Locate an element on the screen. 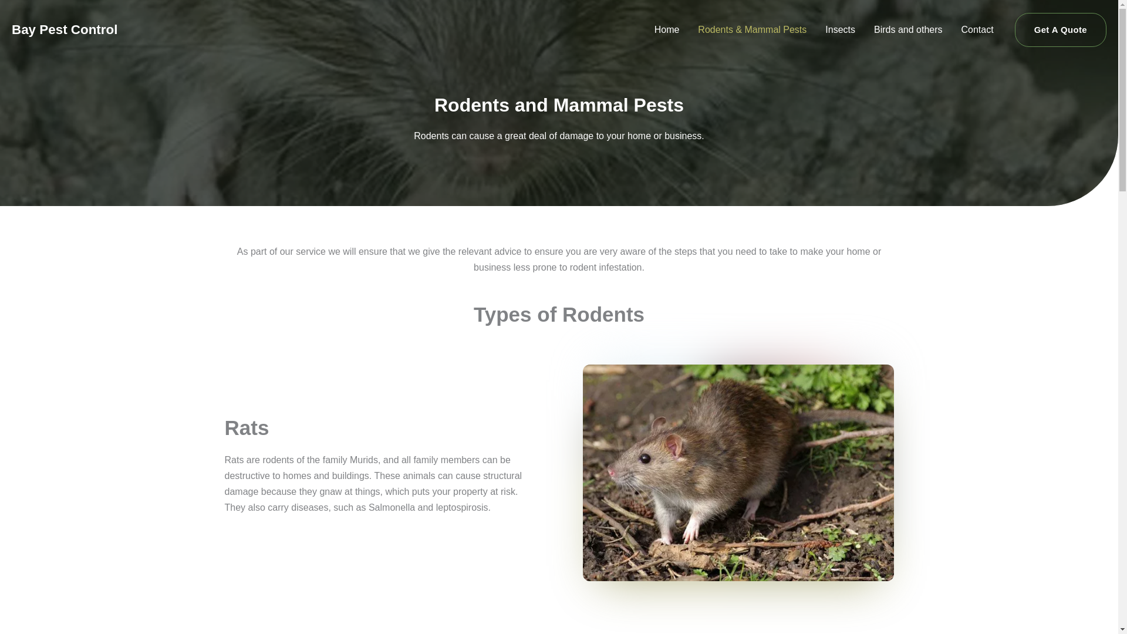  Bay Pest Control is located at coordinates (64, 29).